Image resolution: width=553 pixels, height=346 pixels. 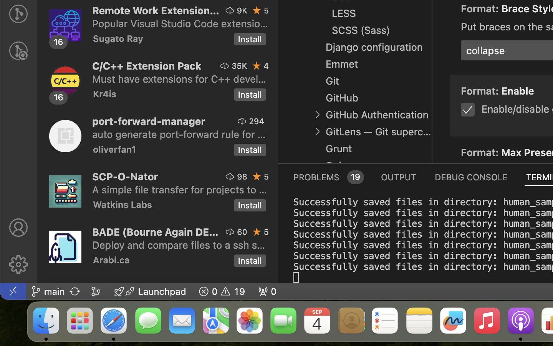 What do you see at coordinates (374, 47) in the screenshot?
I see `Django configuration` at bounding box center [374, 47].